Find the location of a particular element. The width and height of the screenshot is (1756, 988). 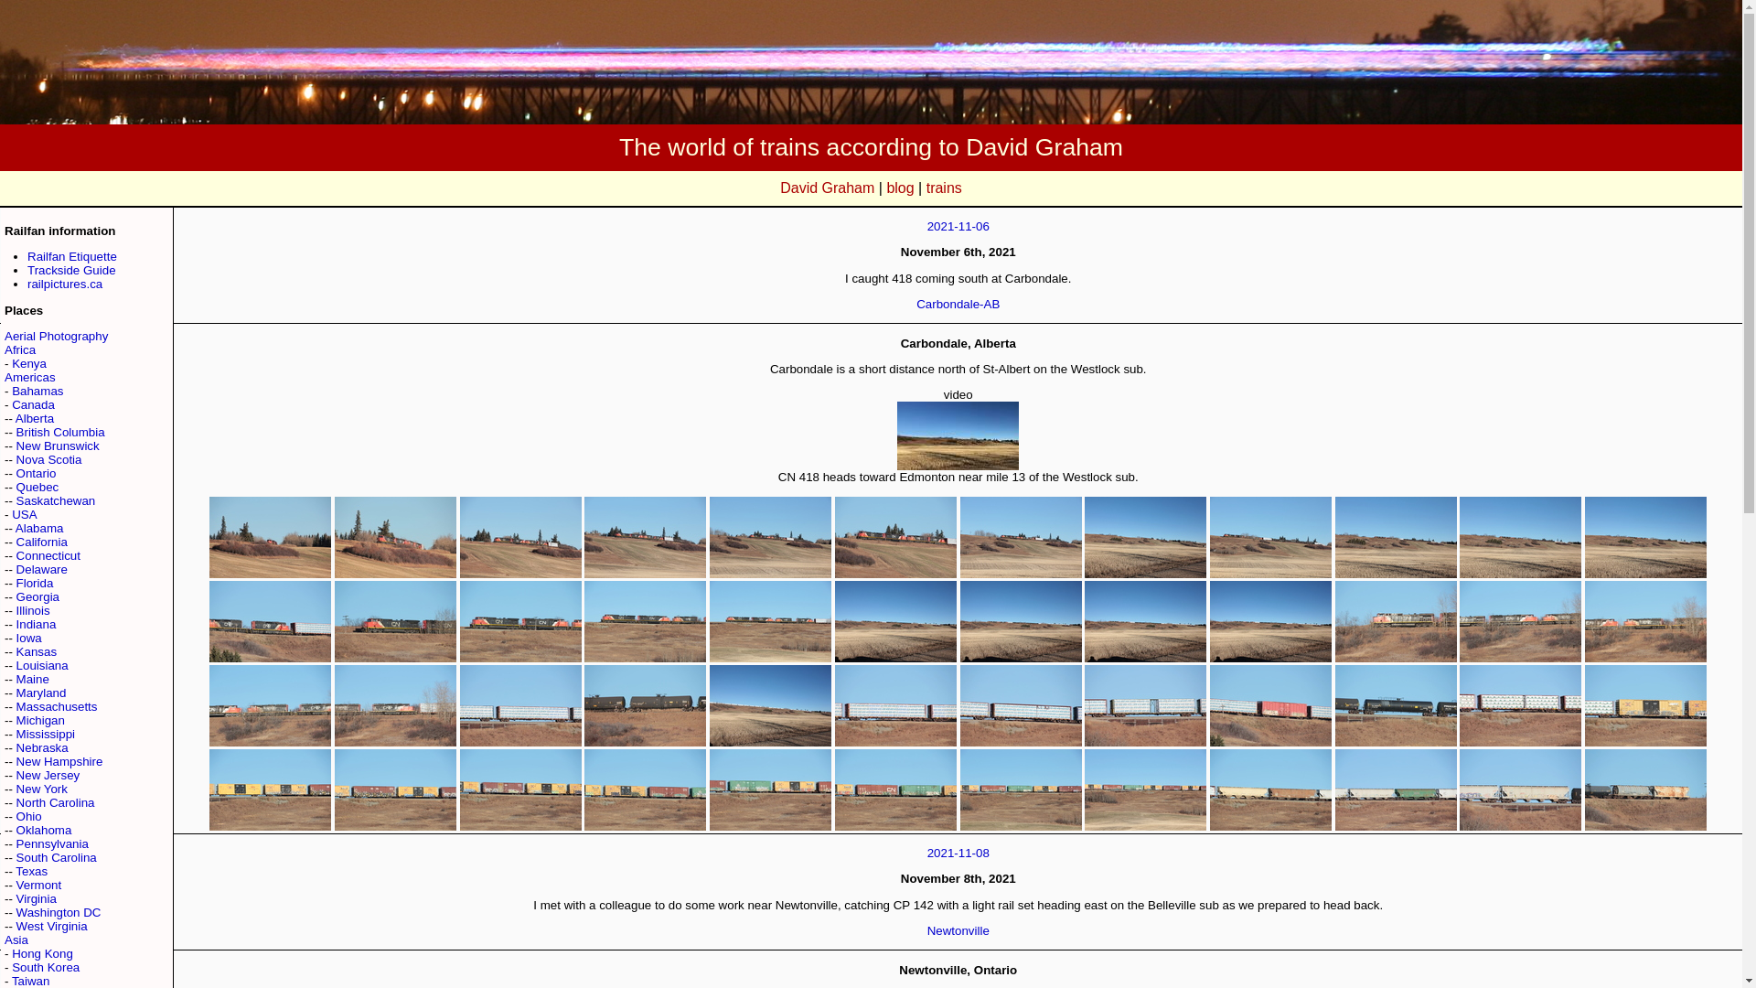

Ontario is located at coordinates (36, 472).